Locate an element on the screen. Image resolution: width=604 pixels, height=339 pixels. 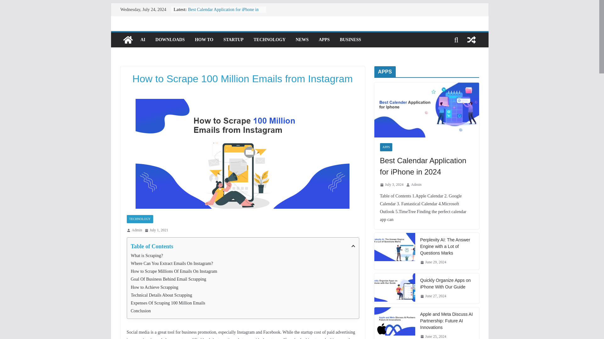
July 1, 2021 is located at coordinates (157, 230).